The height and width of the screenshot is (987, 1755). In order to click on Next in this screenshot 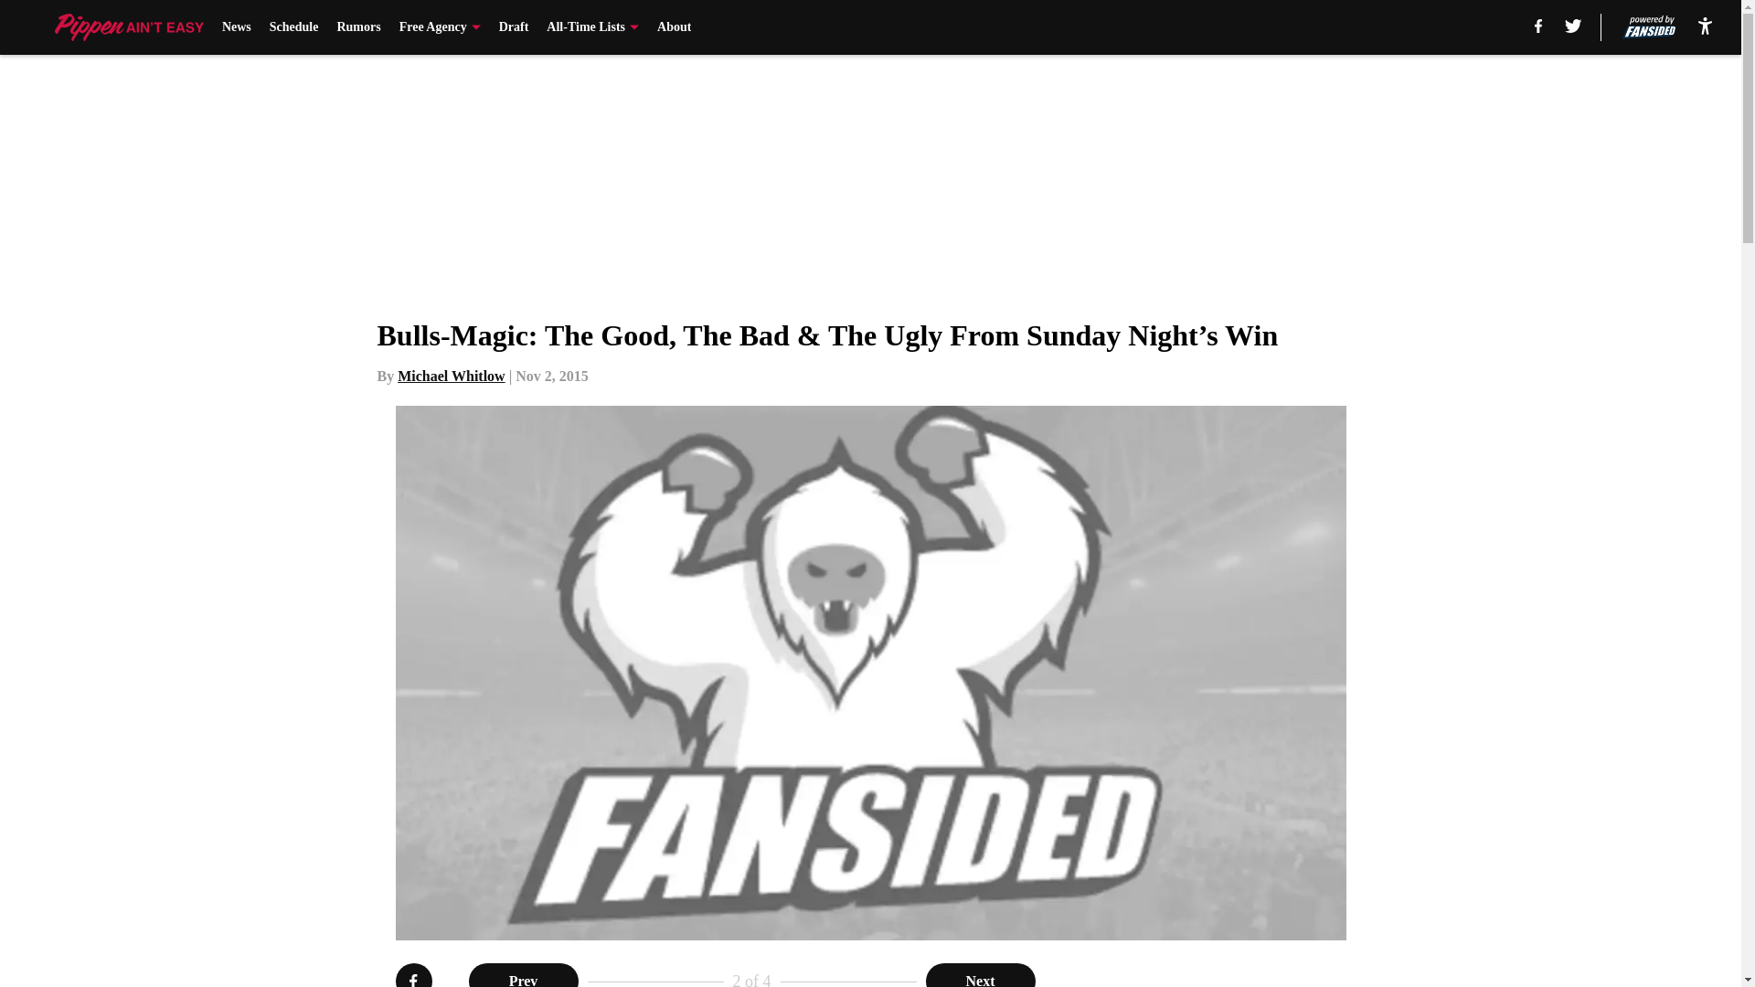, I will do `click(980, 975)`.